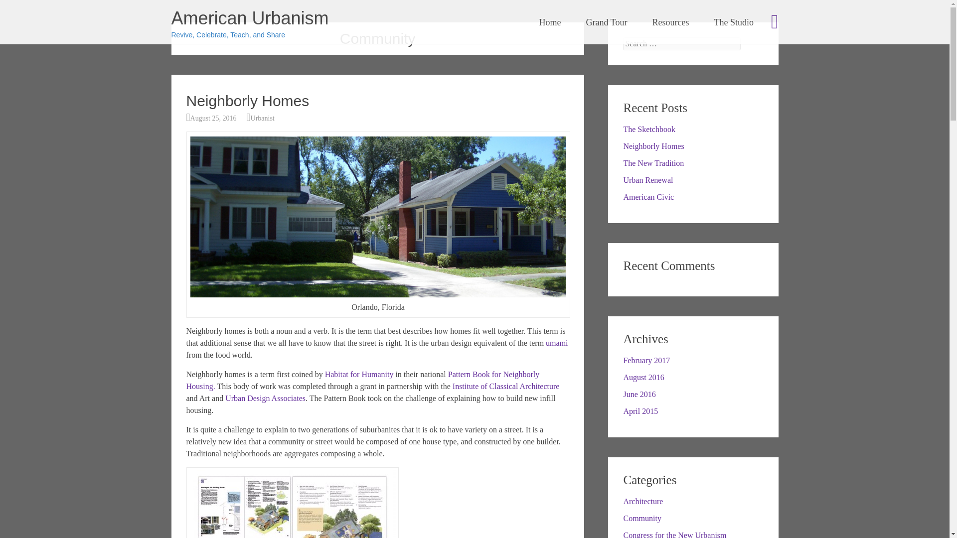 The width and height of the screenshot is (957, 538). What do you see at coordinates (265, 398) in the screenshot?
I see `Urban Design Associates` at bounding box center [265, 398].